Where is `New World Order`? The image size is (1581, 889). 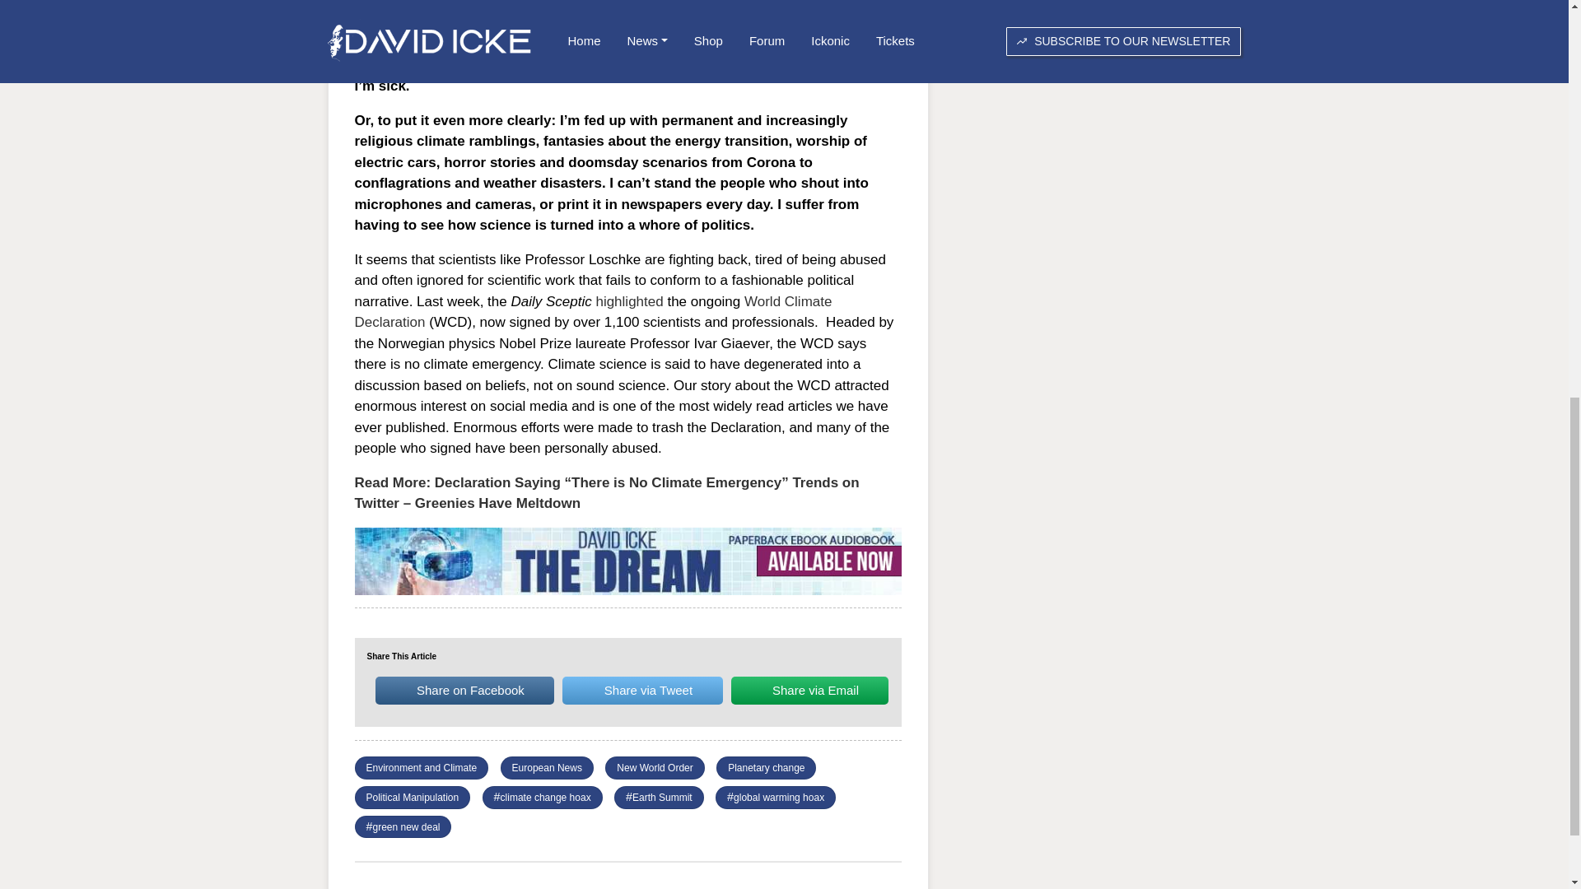
New World Order is located at coordinates (654, 767).